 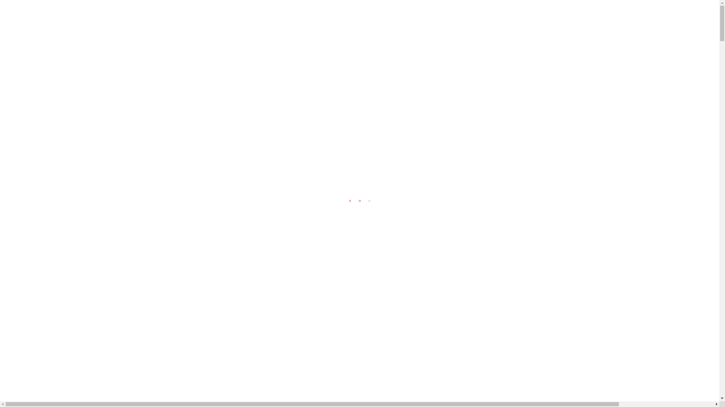 I want to click on Odjel za klavir, so click(x=78, y=94).